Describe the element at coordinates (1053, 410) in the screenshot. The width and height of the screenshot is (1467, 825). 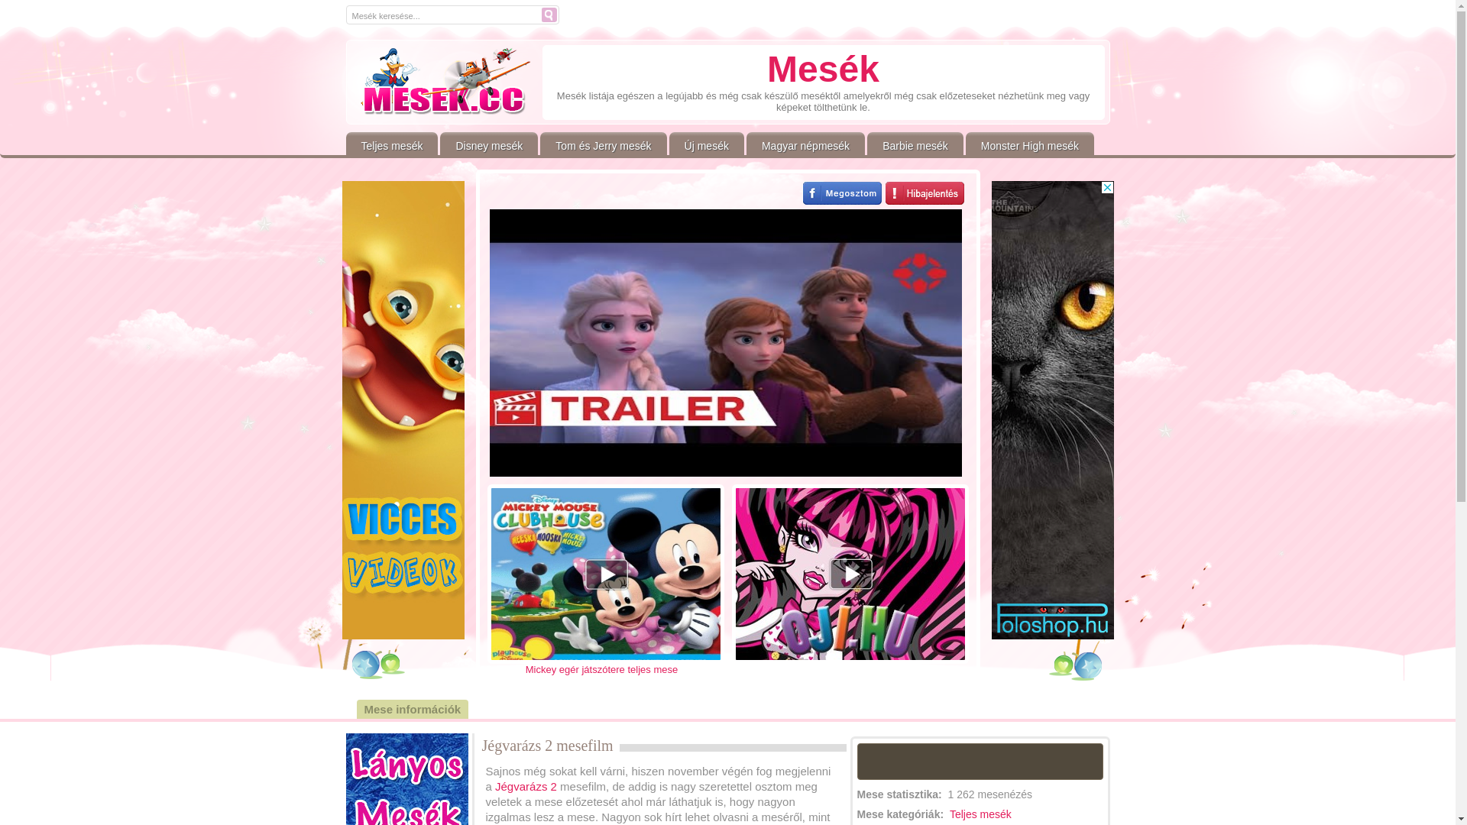
I see `3rd party ad content` at that location.